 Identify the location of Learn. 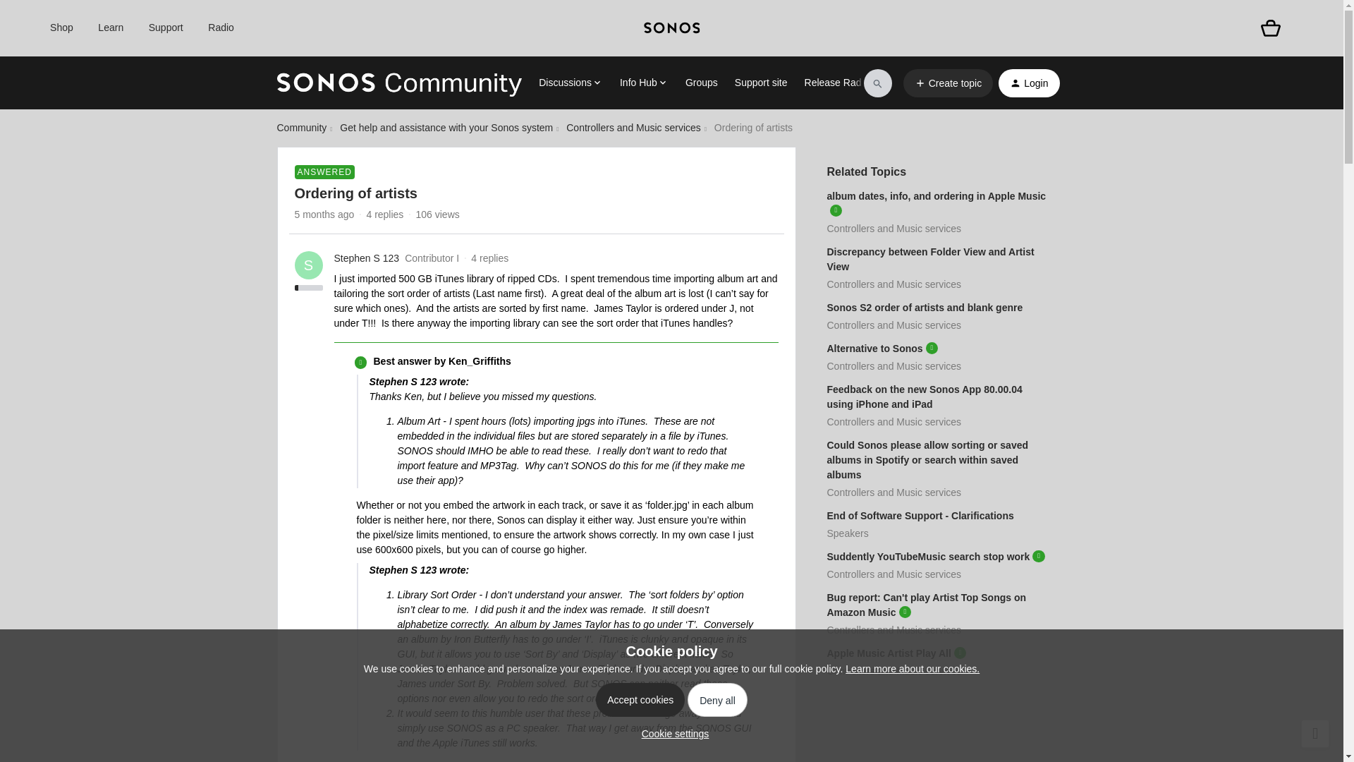
(110, 28).